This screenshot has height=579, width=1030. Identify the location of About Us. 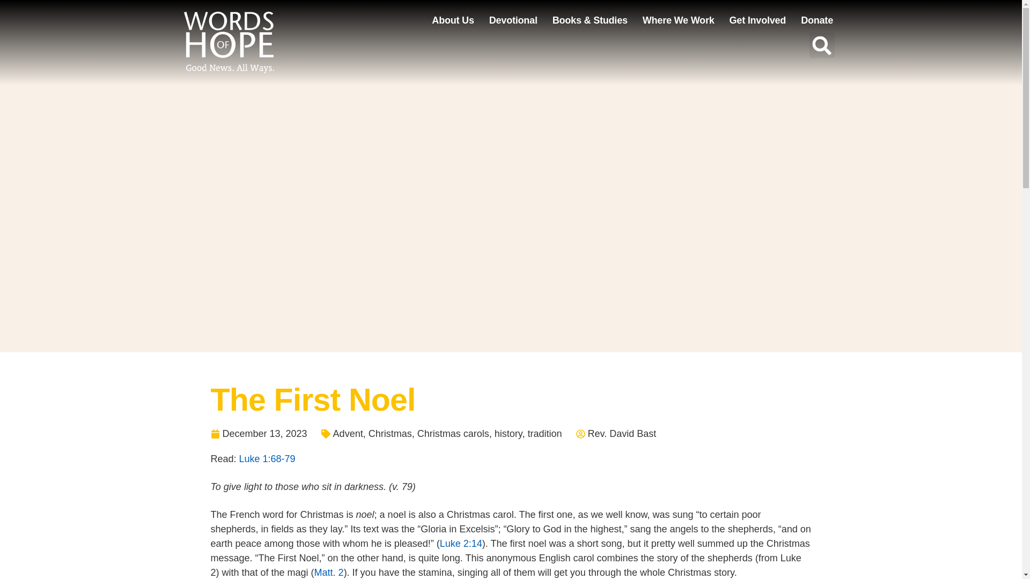
(453, 20).